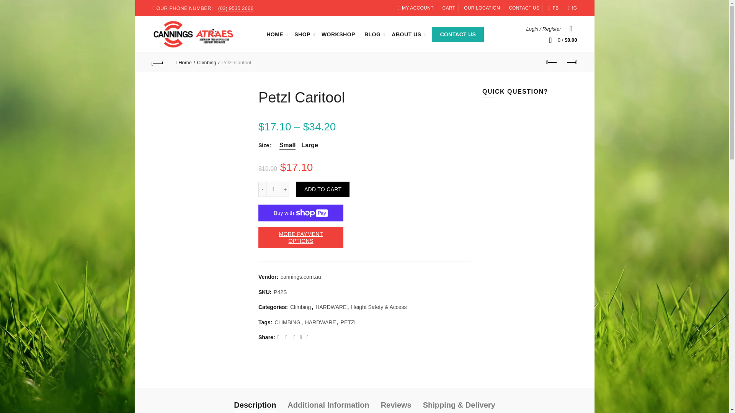  Describe the element at coordinates (482, 8) in the screenshot. I see `OUR LOCATION` at that location.